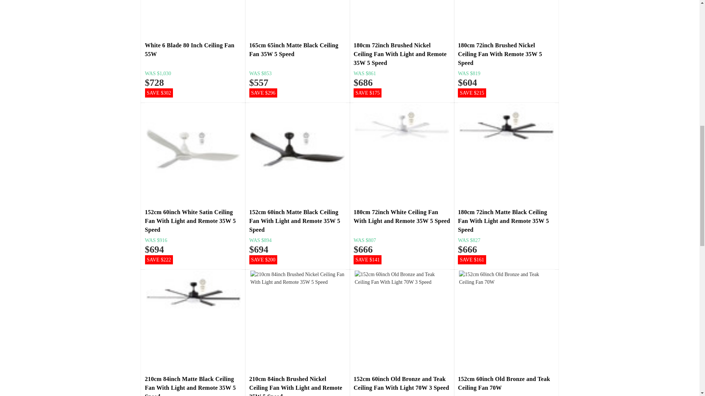 The image size is (705, 396). What do you see at coordinates (506, 320) in the screenshot?
I see `152cm 60inch Old Bronze and Teak Ceiling Fan 70W` at bounding box center [506, 320].